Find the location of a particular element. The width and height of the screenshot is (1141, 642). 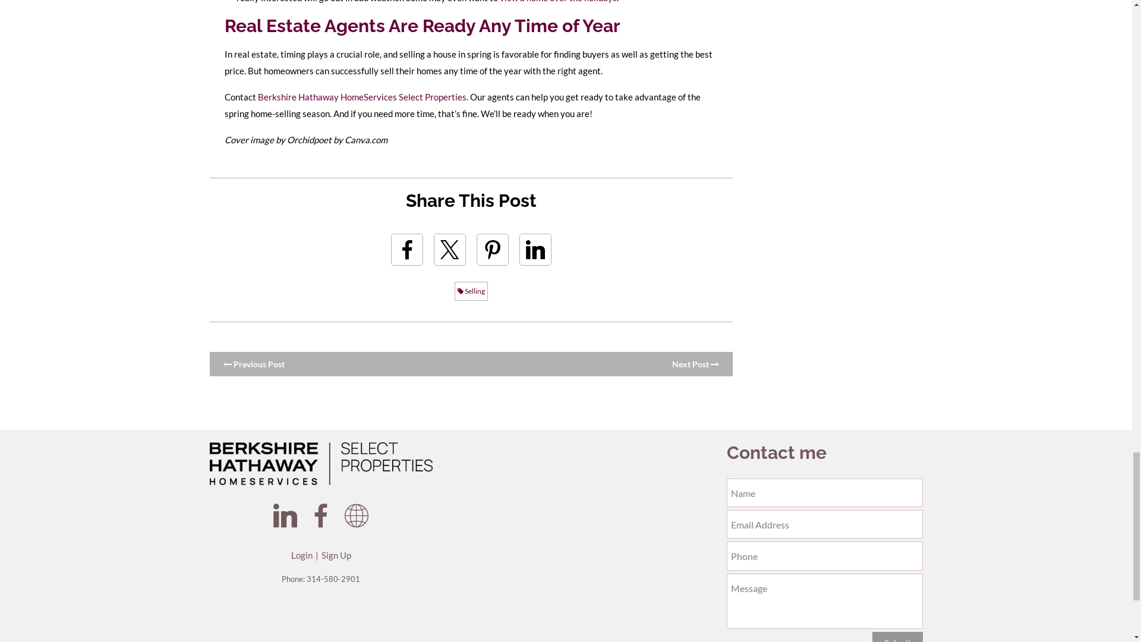

Share on Pinterest is located at coordinates (493, 250).